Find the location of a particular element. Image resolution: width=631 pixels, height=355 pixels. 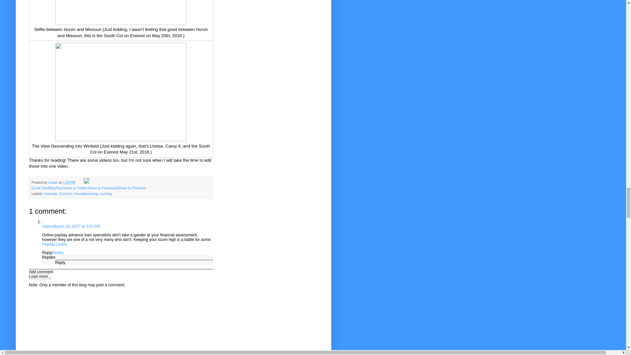

Add comment is located at coordinates (41, 272).